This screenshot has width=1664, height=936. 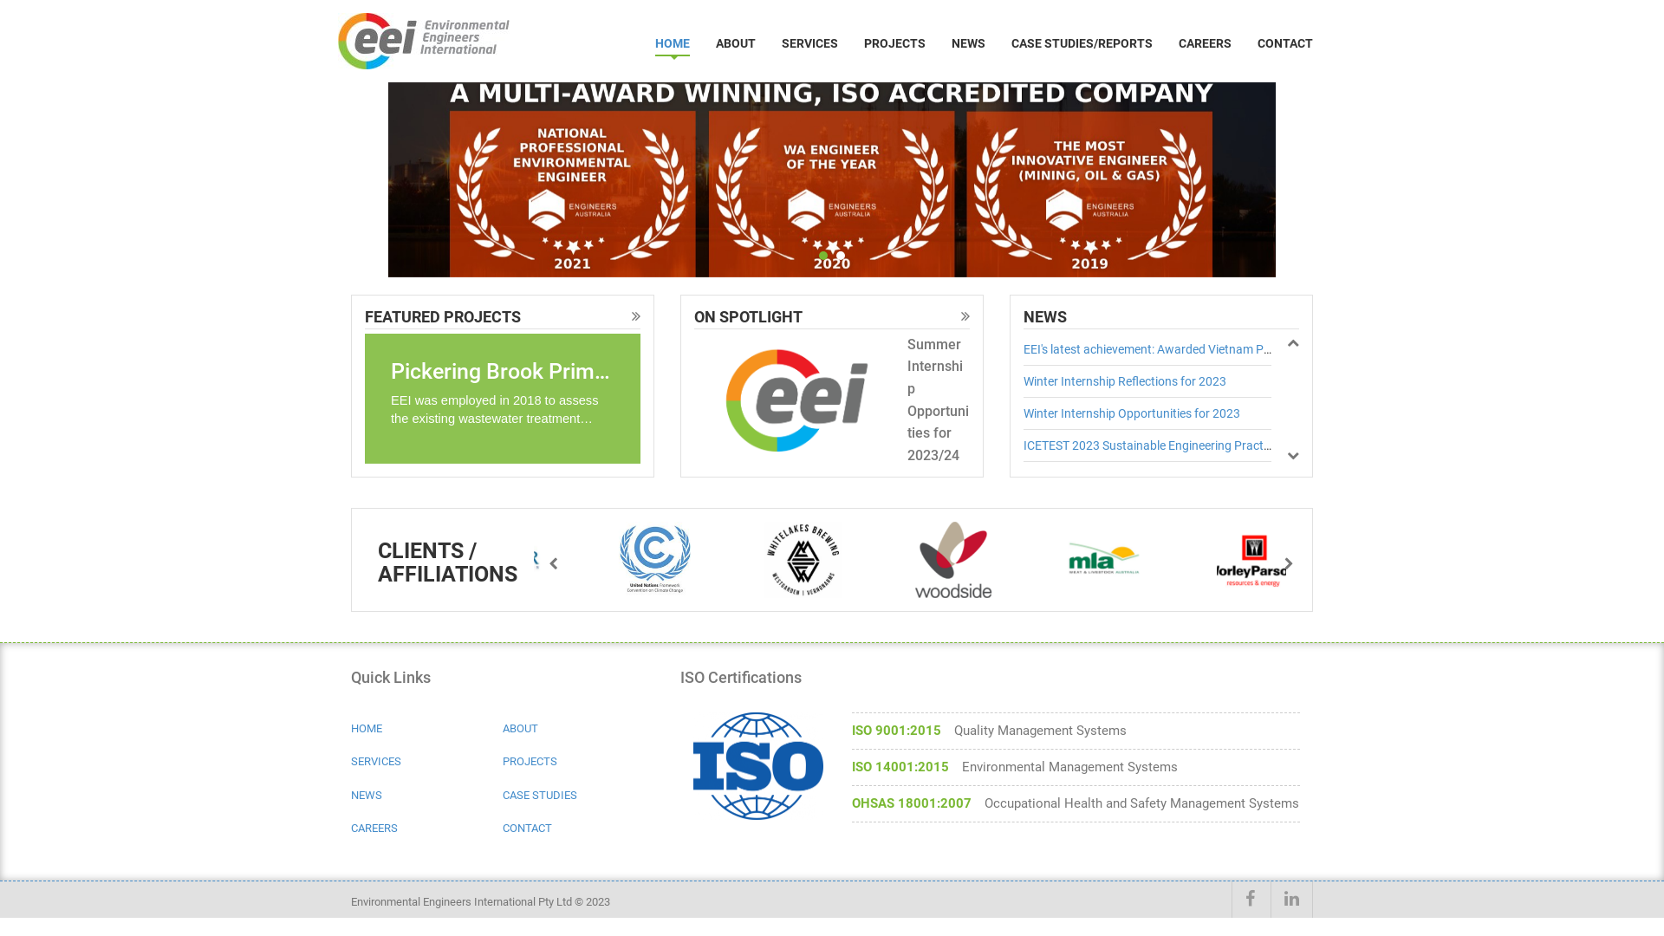 What do you see at coordinates (1285, 43) in the screenshot?
I see `CONTACT` at bounding box center [1285, 43].